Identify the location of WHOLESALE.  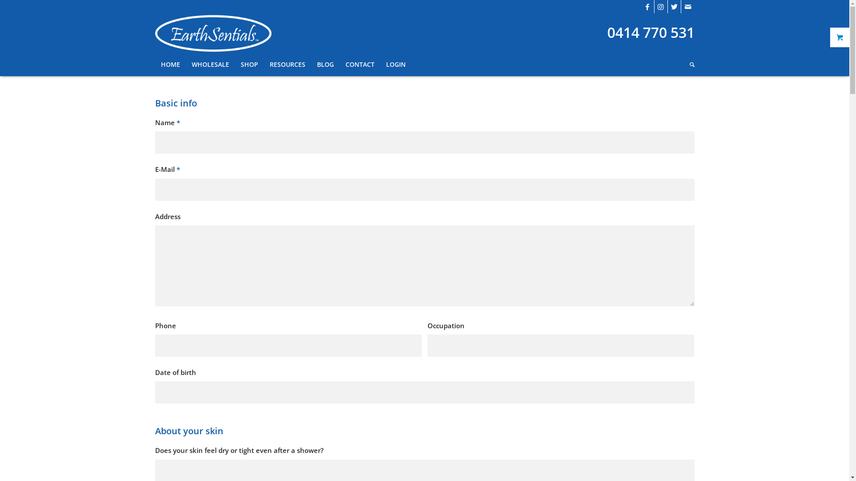
(210, 65).